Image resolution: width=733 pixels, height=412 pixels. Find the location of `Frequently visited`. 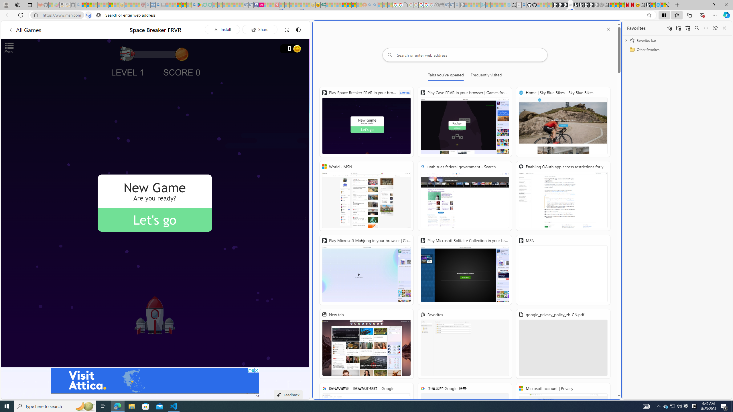

Frequently visited is located at coordinates (486, 76).